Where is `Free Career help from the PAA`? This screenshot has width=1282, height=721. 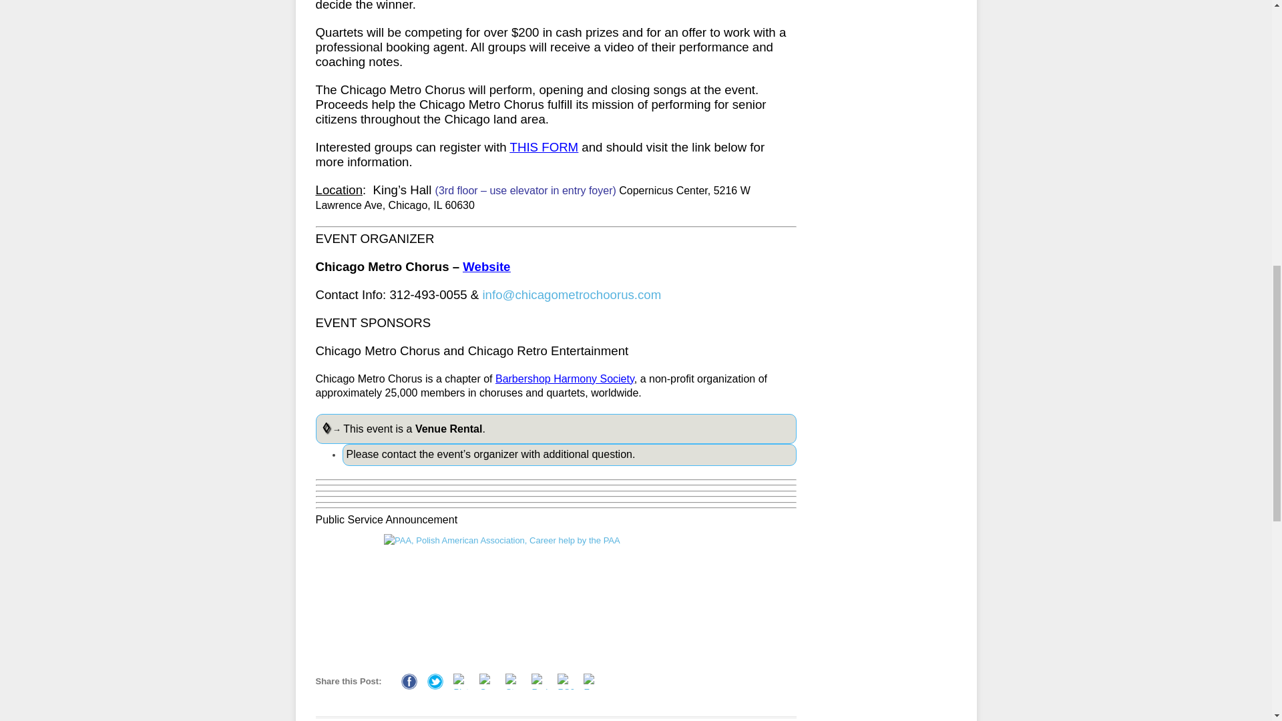
Free Career help from the PAA is located at coordinates (556, 593).